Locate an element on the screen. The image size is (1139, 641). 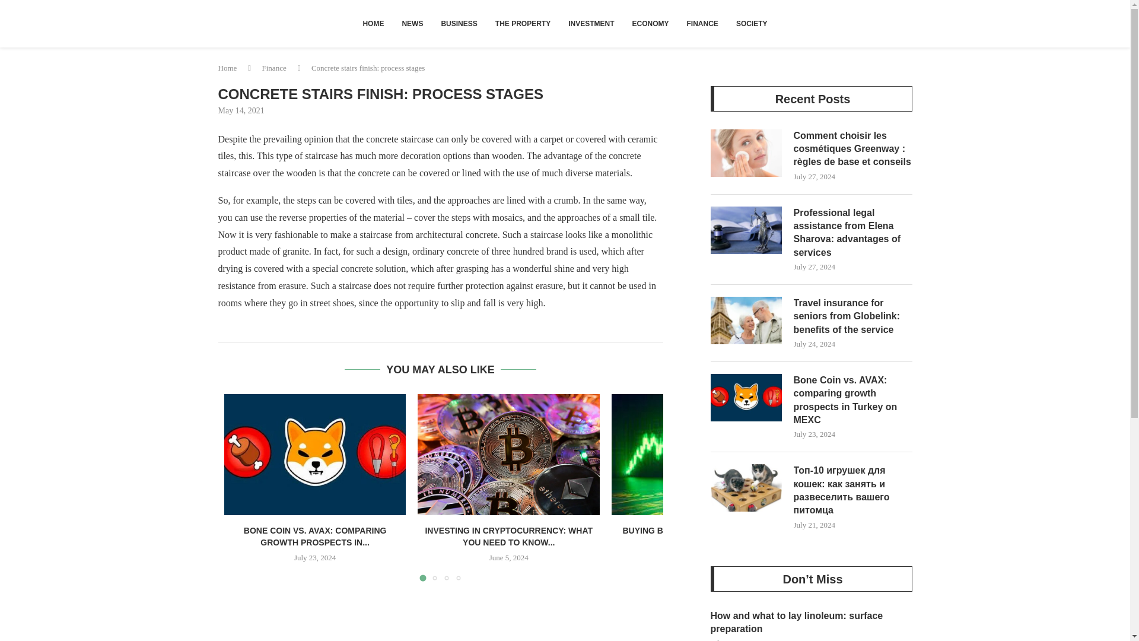
SOCIETY is located at coordinates (752, 24).